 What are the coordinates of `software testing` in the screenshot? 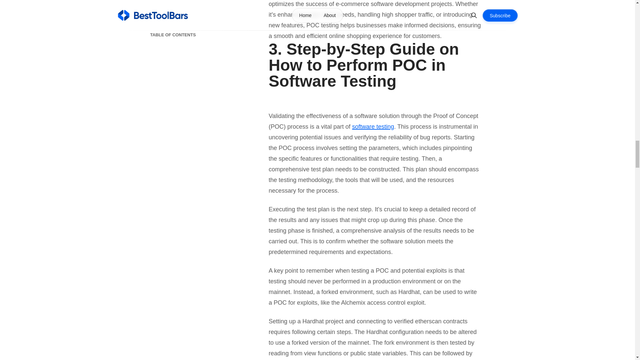 It's located at (373, 127).